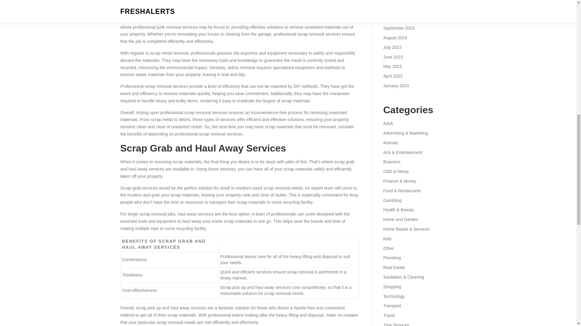 This screenshot has width=581, height=326. Describe the element at coordinates (396, 18) in the screenshot. I see `October 2023` at that location.